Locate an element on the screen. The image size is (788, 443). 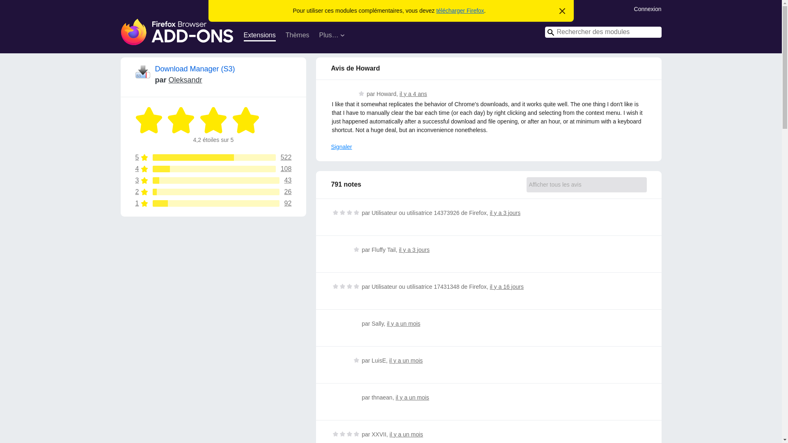
il y a un mois is located at coordinates (404, 323).